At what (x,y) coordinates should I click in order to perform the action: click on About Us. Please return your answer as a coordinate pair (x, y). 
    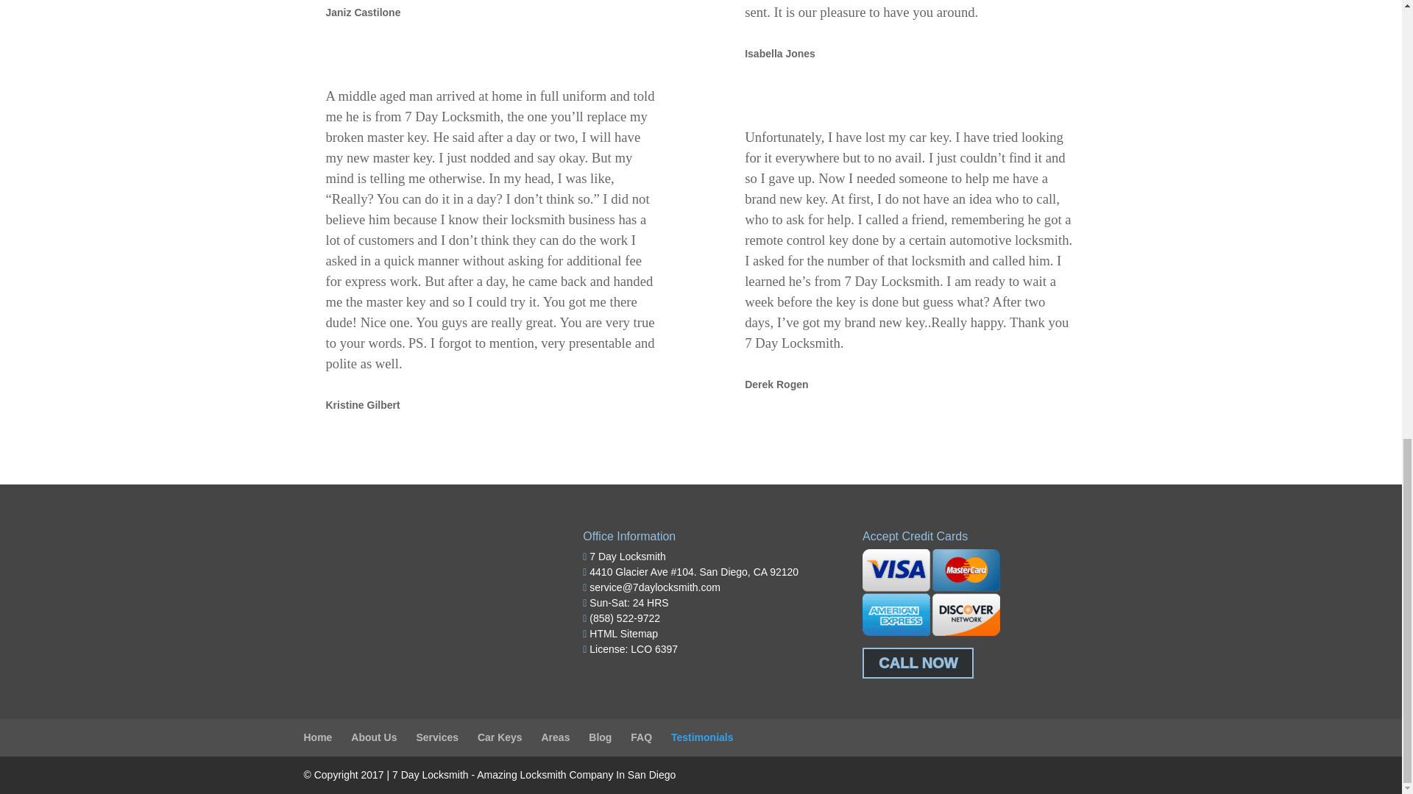
    Looking at the image, I should click on (374, 737).